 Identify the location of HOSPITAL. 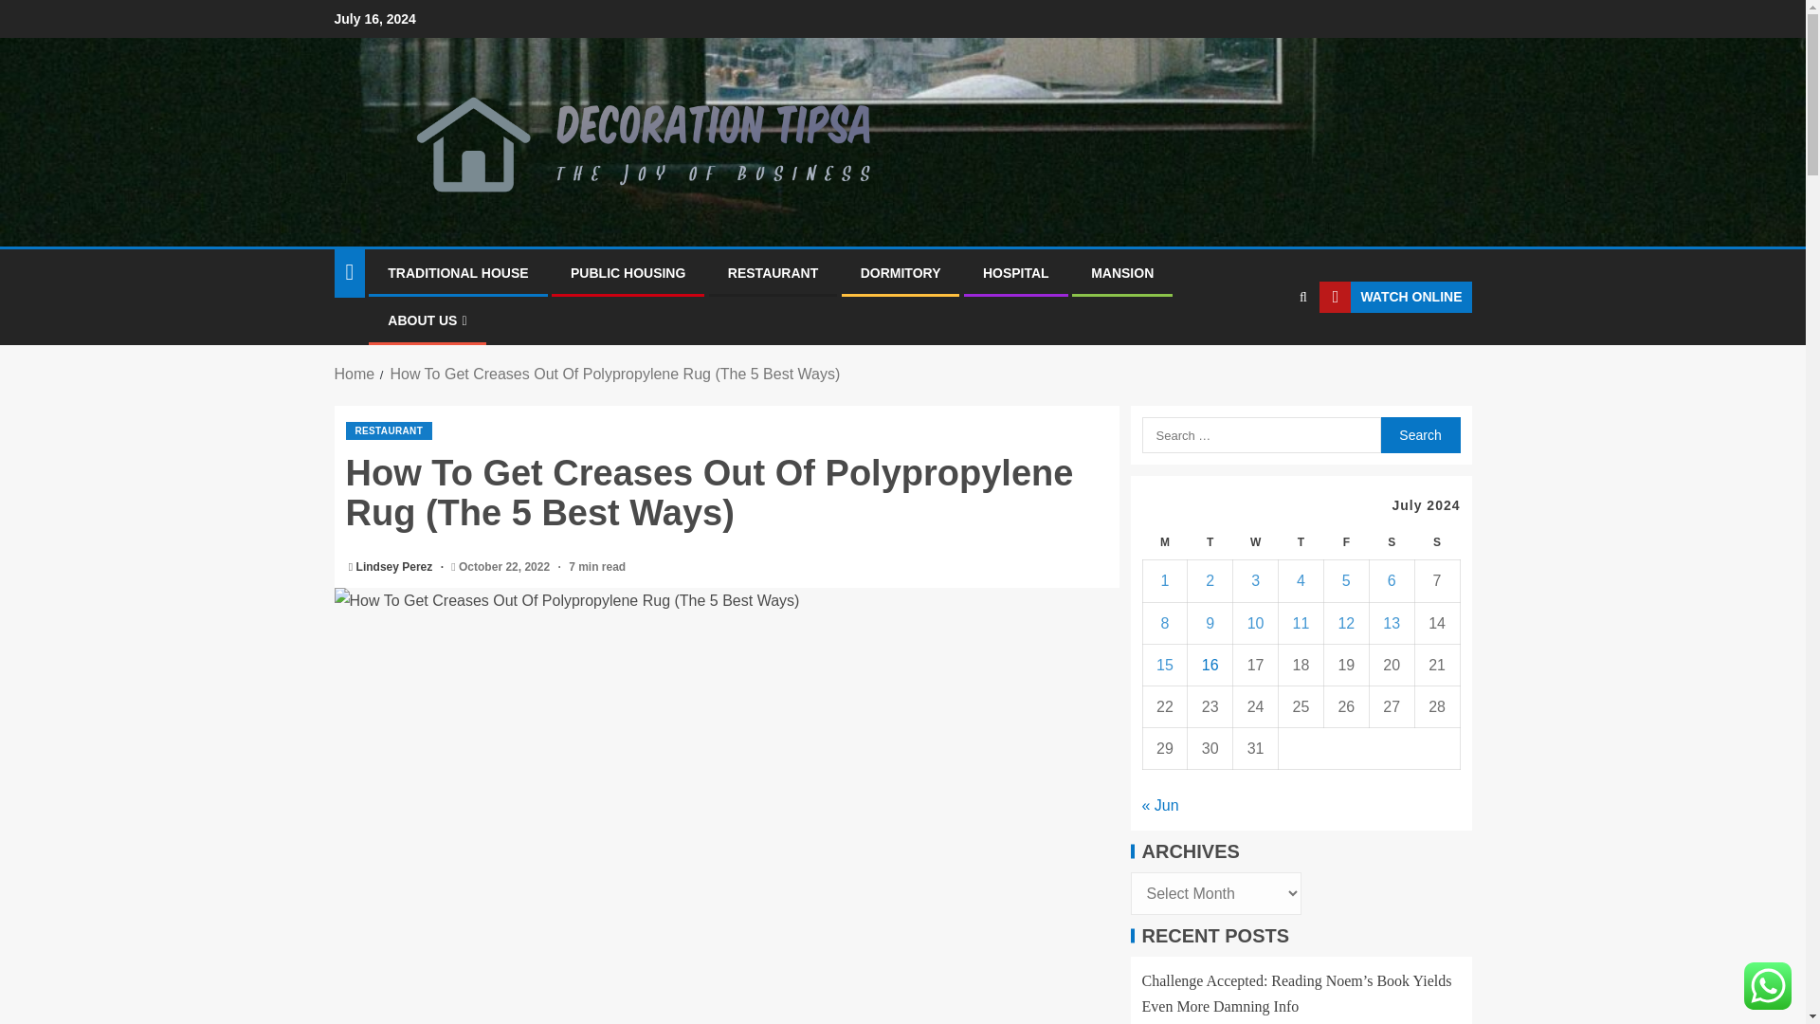
(1016, 272).